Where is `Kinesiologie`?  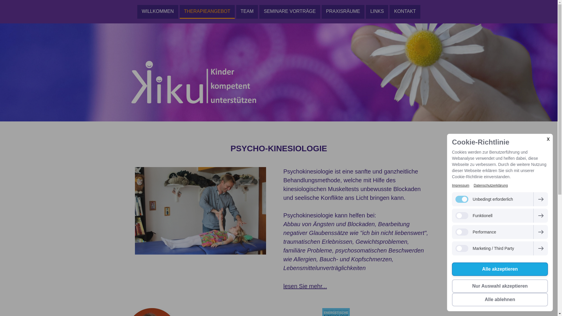 Kinesiologie is located at coordinates (169, 130).